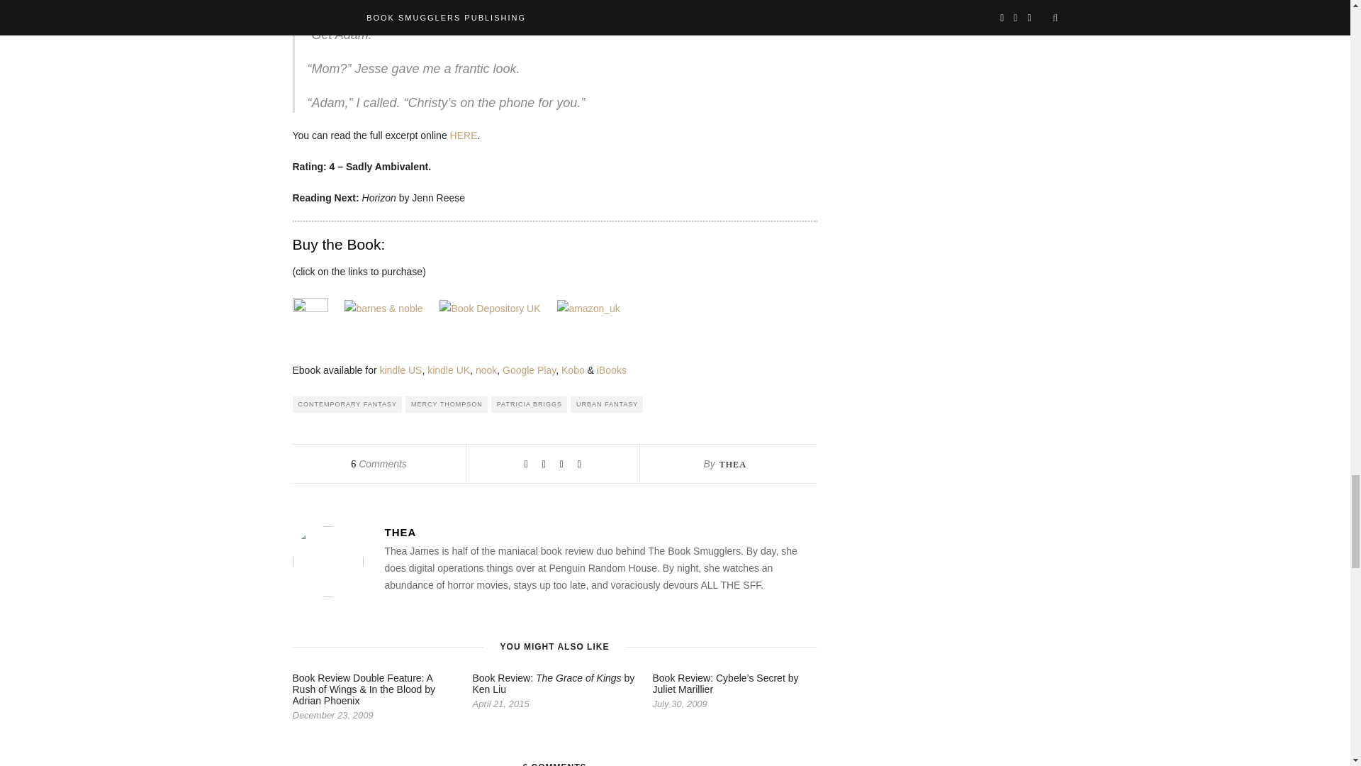  What do you see at coordinates (553, 684) in the screenshot?
I see `Book Review: The Grace of Kings by Ken Liu` at bounding box center [553, 684].